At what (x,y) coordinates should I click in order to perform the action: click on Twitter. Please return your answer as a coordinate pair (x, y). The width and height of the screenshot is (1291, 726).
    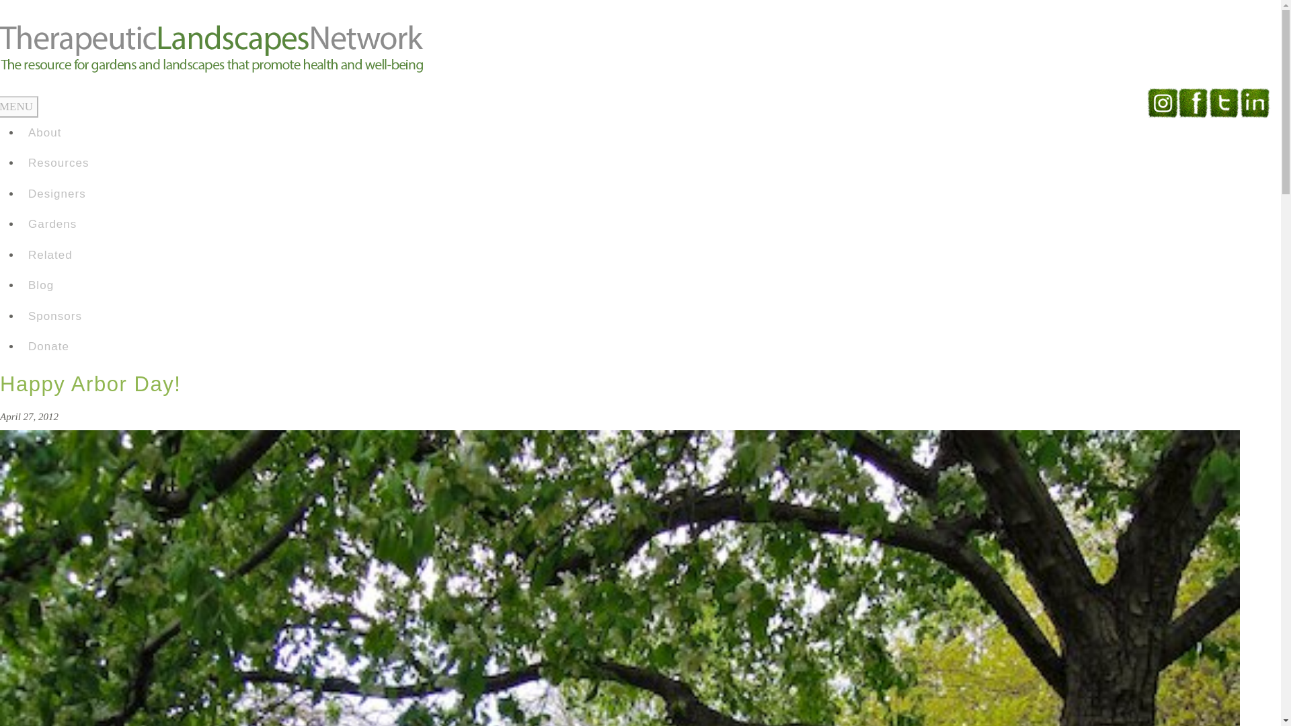
    Looking at the image, I should click on (1224, 102).